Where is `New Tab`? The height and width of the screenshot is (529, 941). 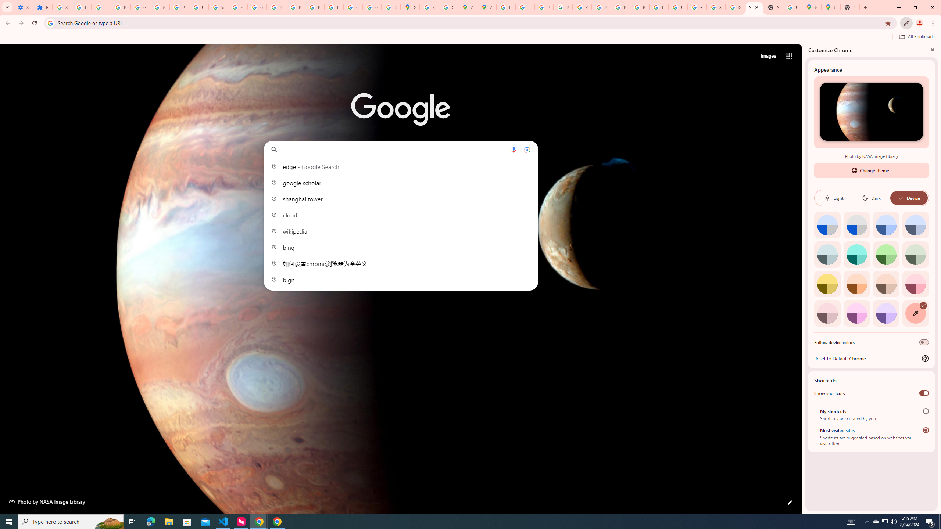 New Tab is located at coordinates (773, 7).